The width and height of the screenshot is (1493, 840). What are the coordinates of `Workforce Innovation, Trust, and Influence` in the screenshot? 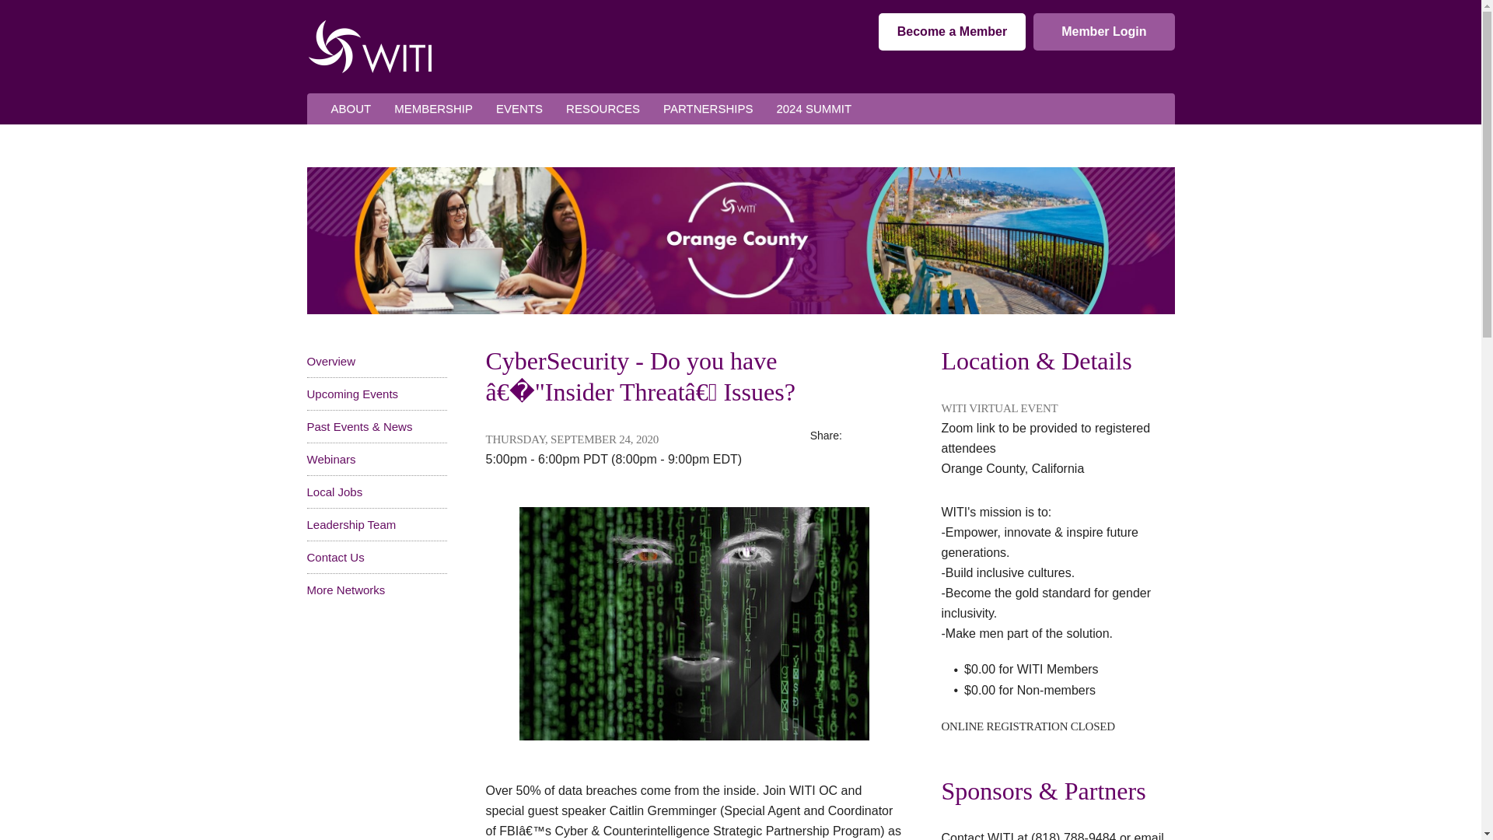 It's located at (369, 46).